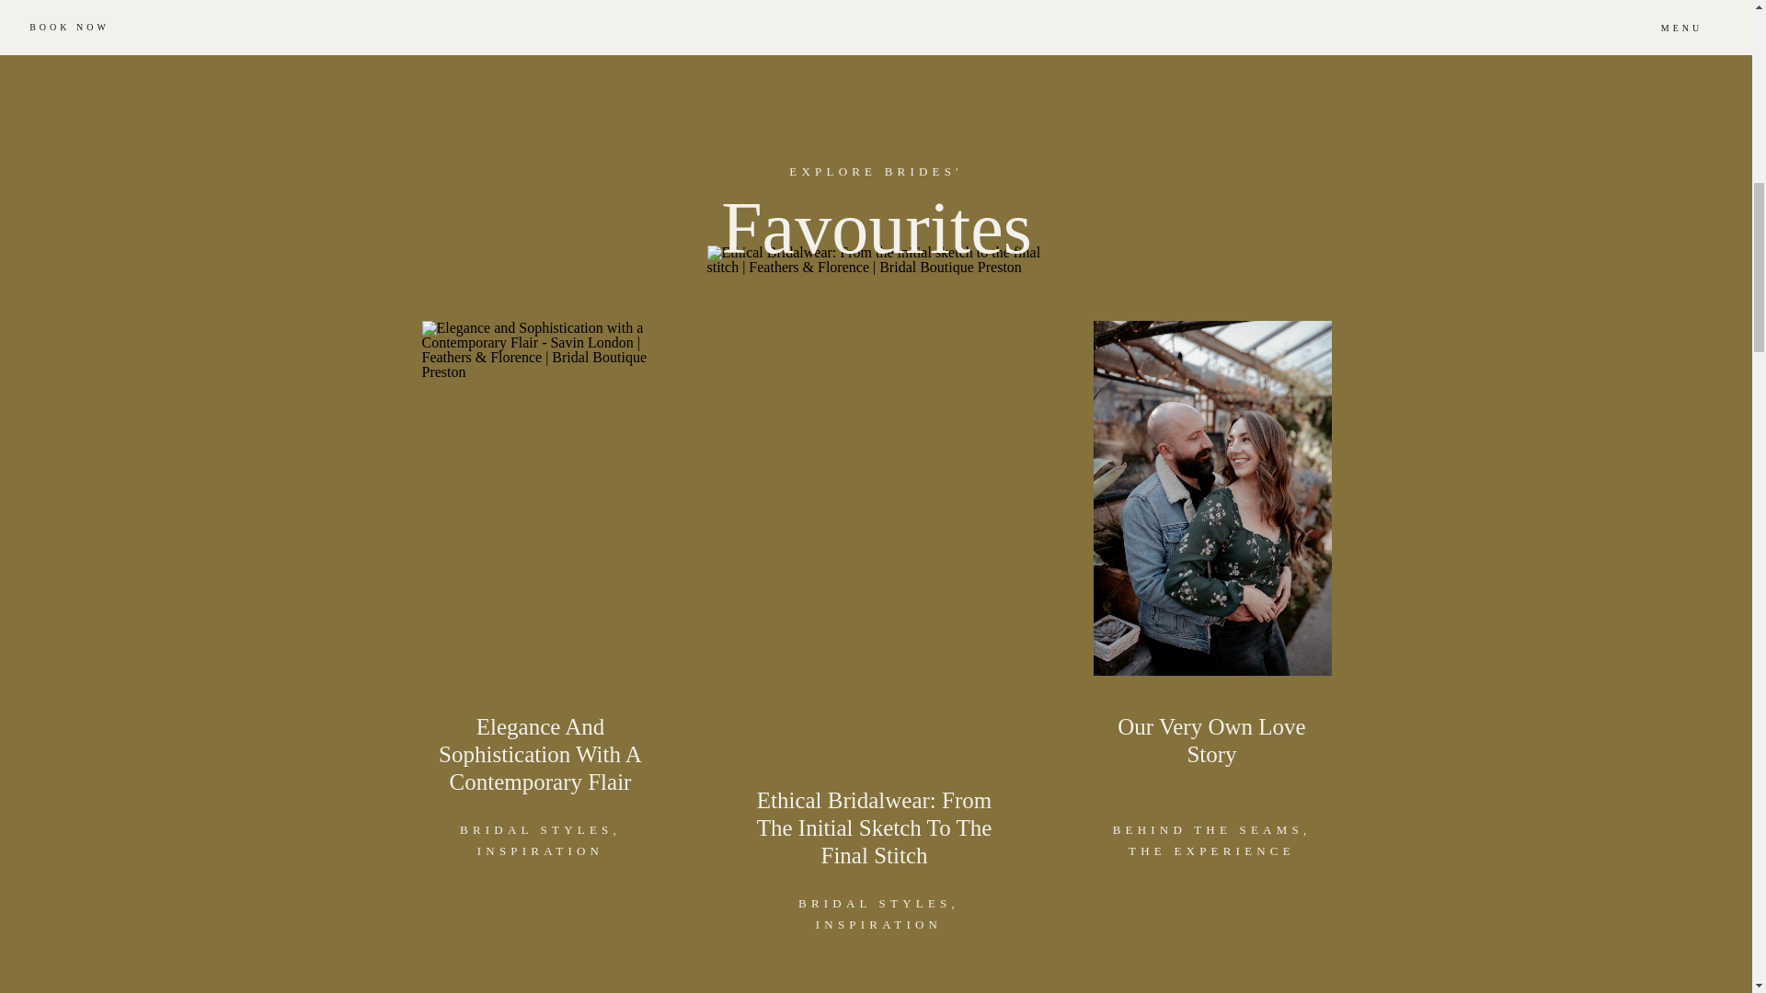 The image size is (1766, 993). Describe the element at coordinates (1207, 829) in the screenshot. I see `BEHIND THE SEAMS` at that location.